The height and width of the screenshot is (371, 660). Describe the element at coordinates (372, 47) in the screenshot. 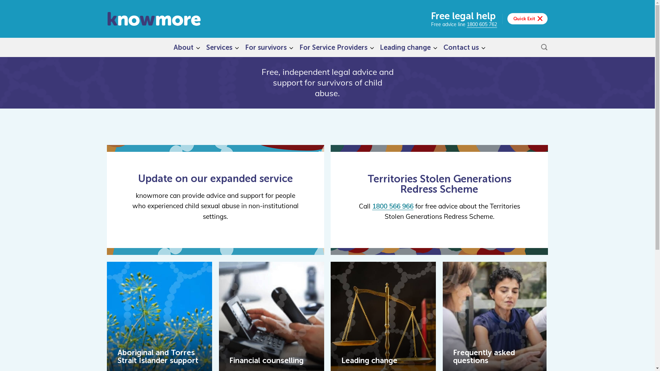

I see `Expand child menu` at that location.